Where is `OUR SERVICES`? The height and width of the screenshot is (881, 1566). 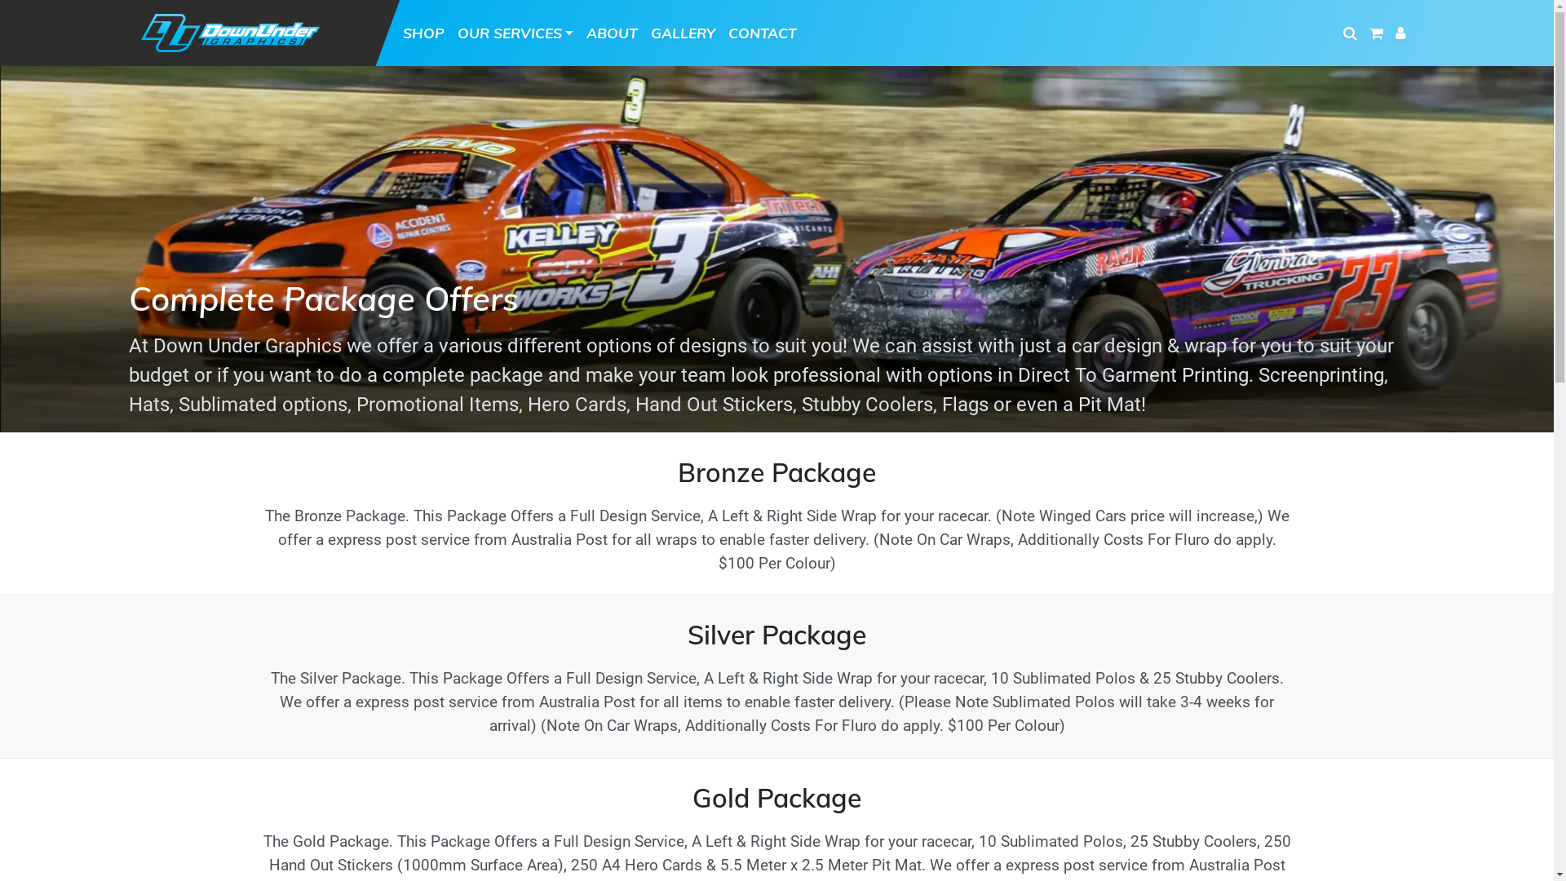
OUR SERVICES is located at coordinates (515, 33).